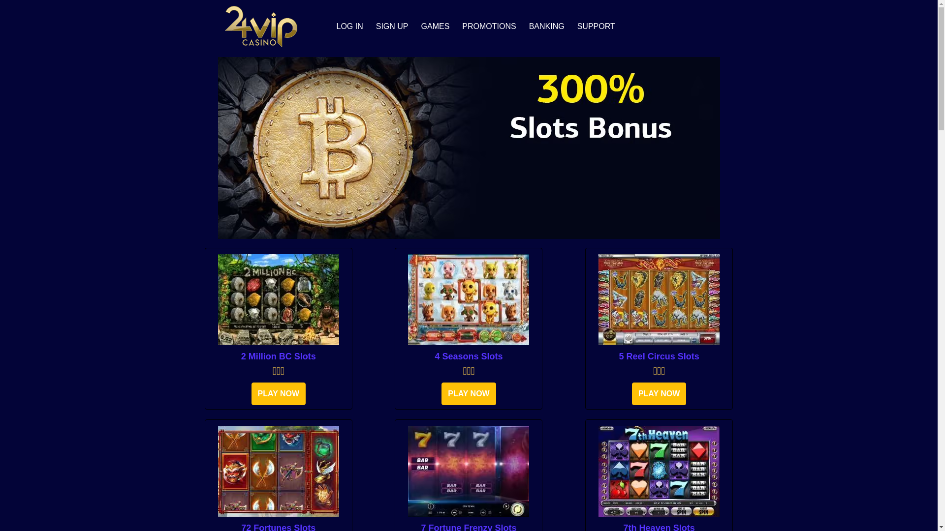 The width and height of the screenshot is (945, 531). Describe the element at coordinates (659, 300) in the screenshot. I see `5 Reel Circus Slots` at that location.